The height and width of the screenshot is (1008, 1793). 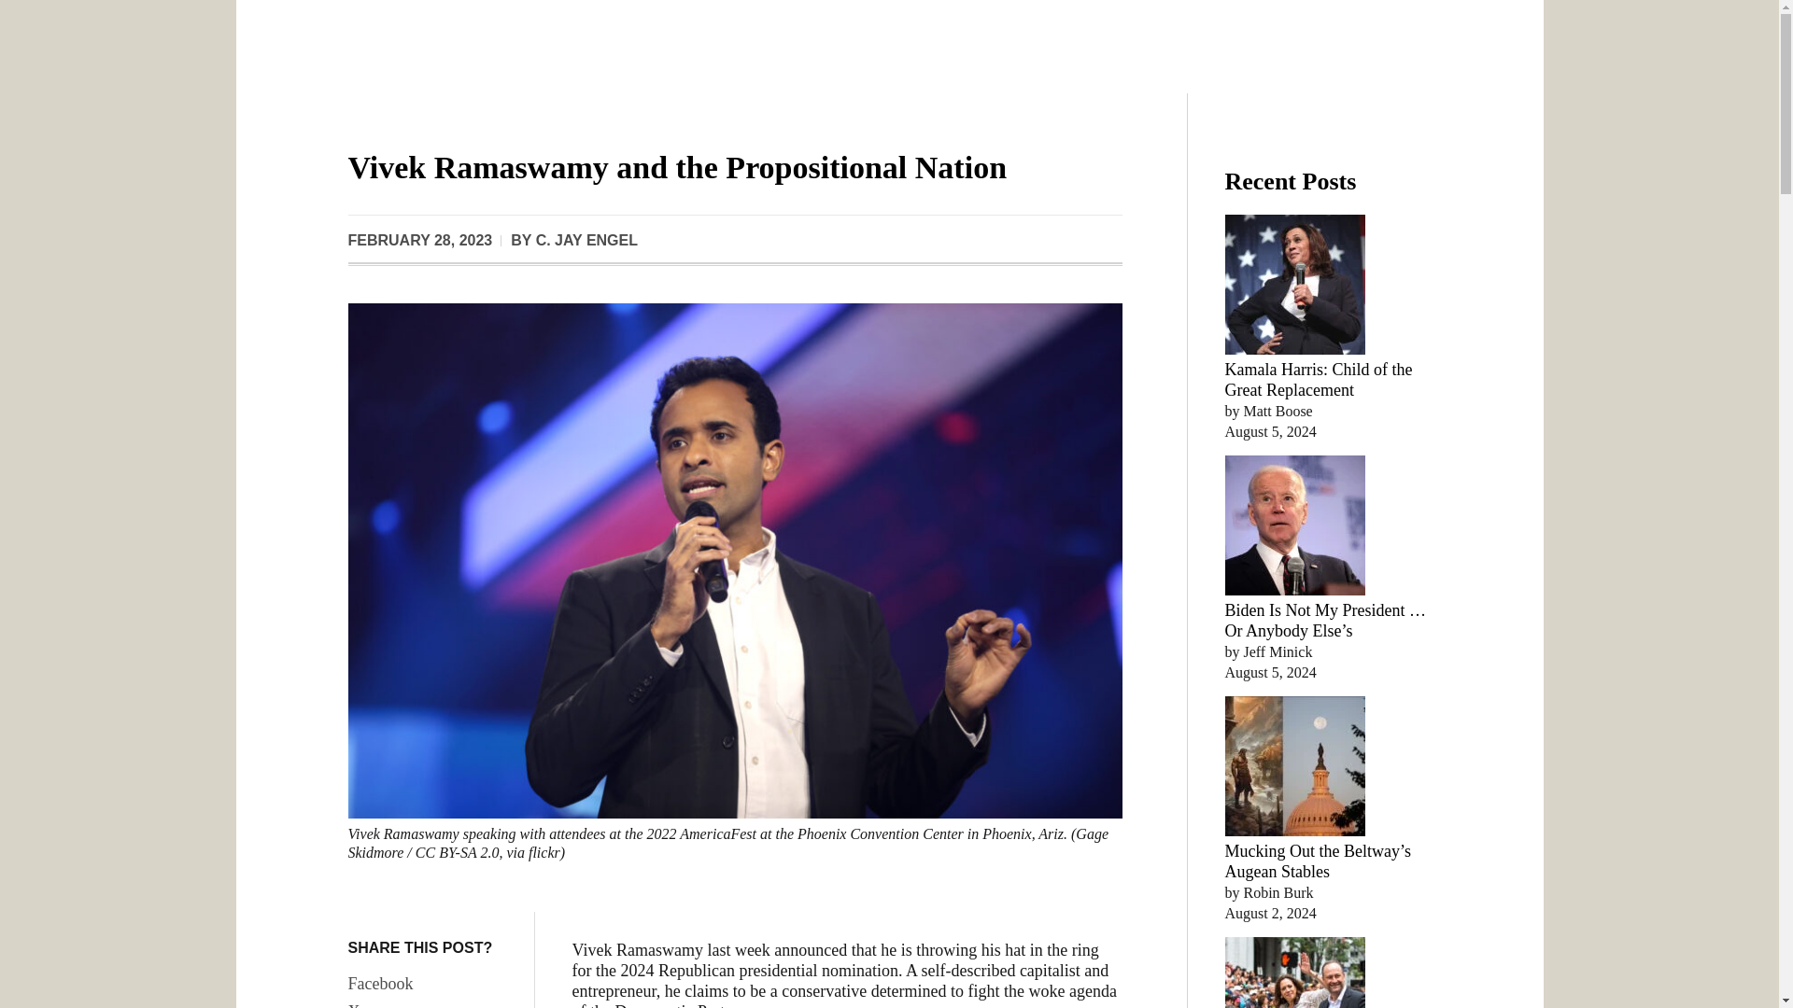 What do you see at coordinates (1319, 379) in the screenshot?
I see `Kamala Harris: Child of the Great Replacement` at bounding box center [1319, 379].